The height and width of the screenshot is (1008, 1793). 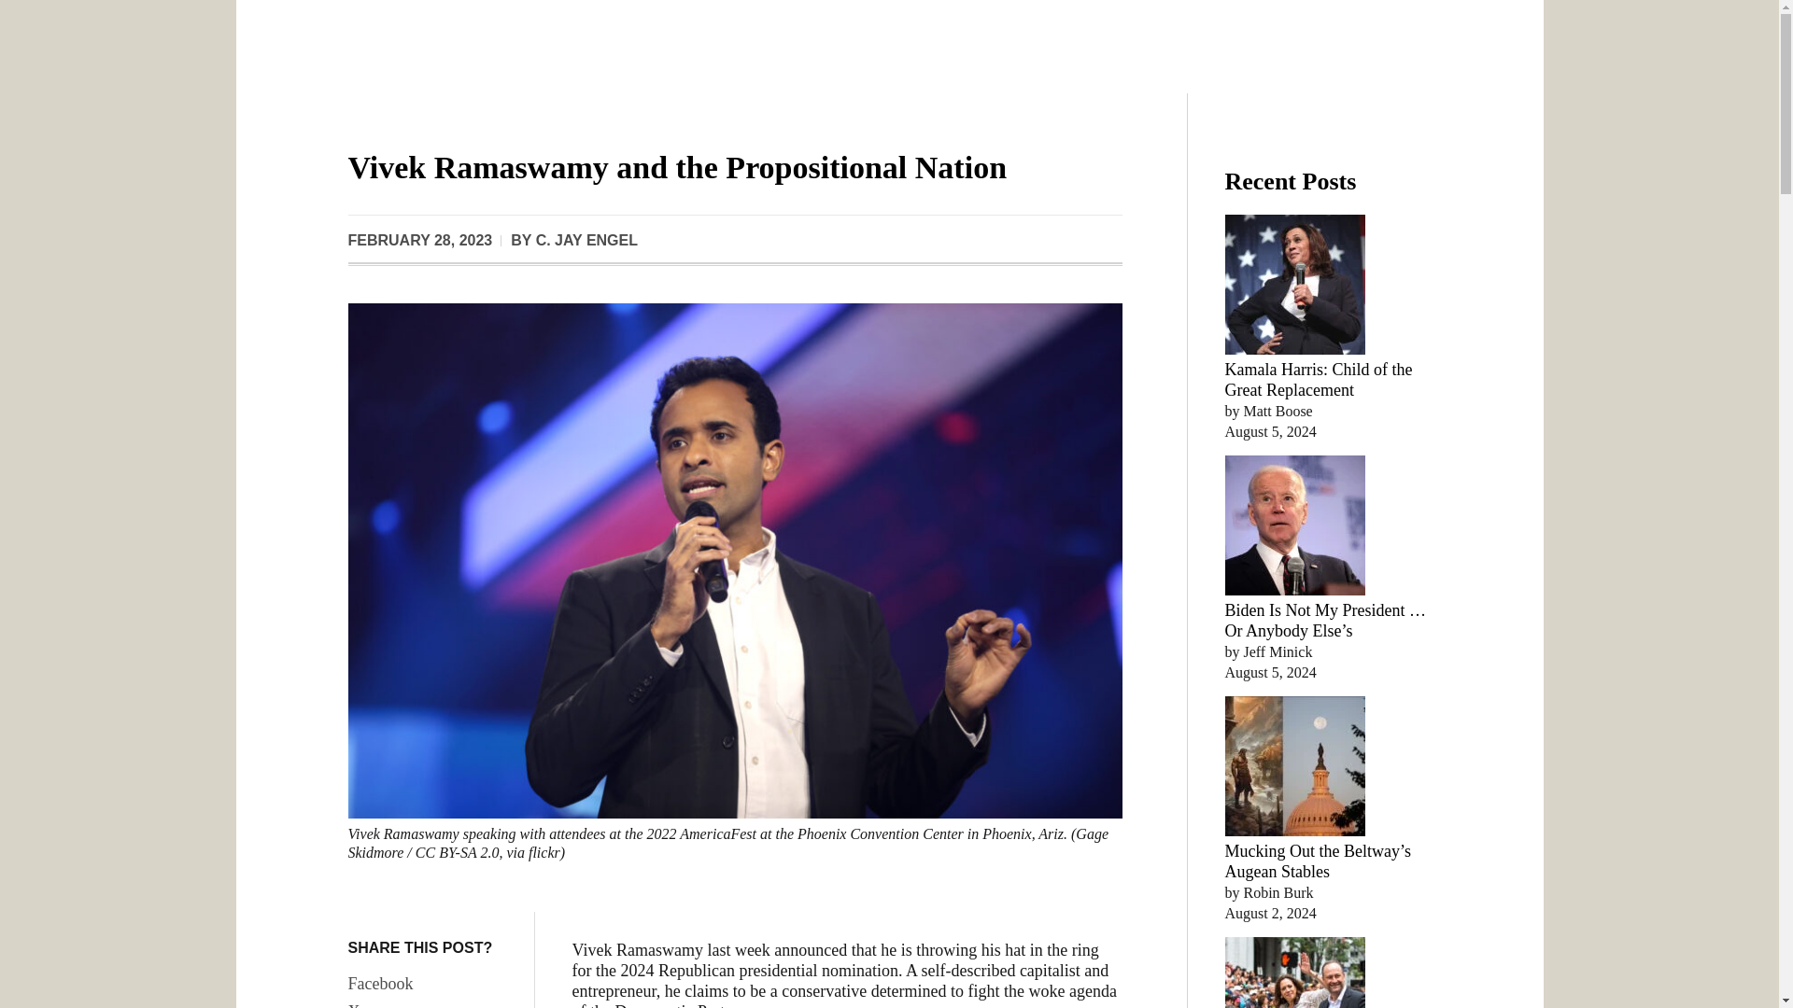 What do you see at coordinates (1319, 379) in the screenshot?
I see `Kamala Harris: Child of the Great Replacement` at bounding box center [1319, 379].